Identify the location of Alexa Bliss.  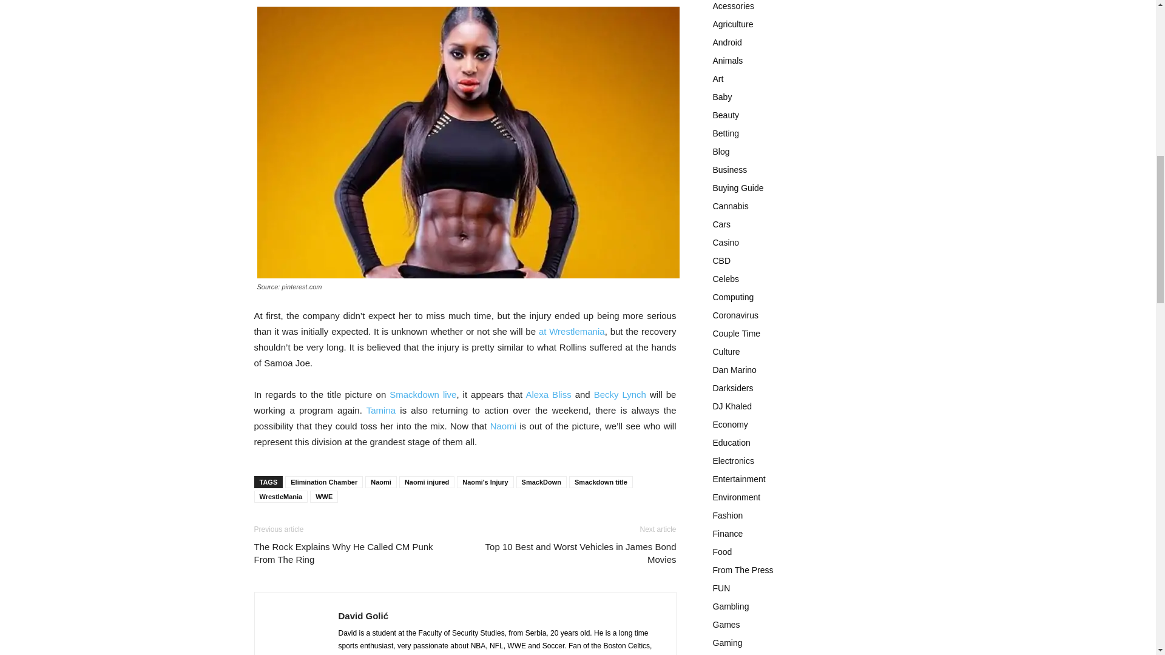
(547, 394).